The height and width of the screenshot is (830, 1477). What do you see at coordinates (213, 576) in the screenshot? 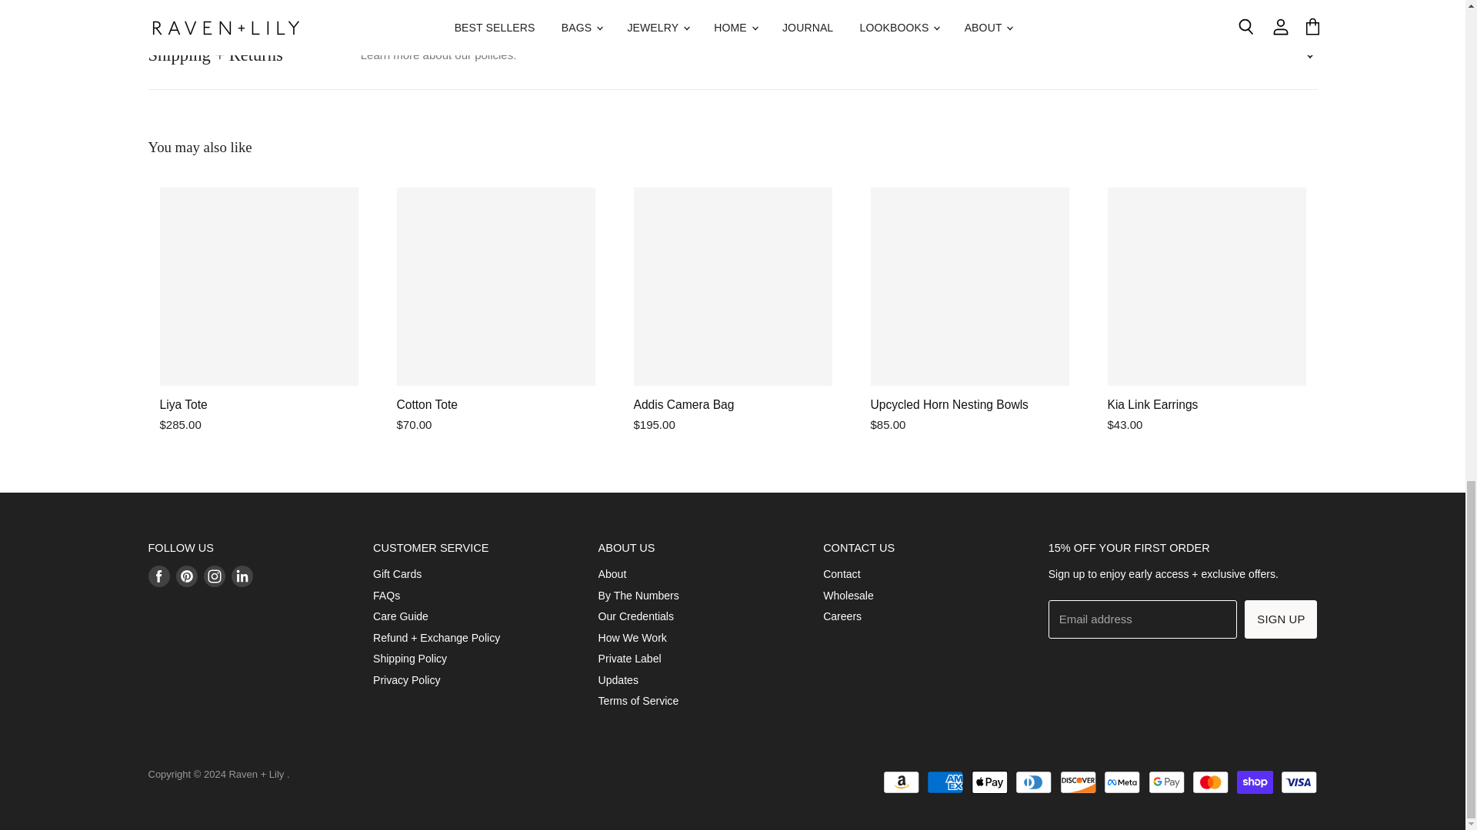
I see `Instagram` at bounding box center [213, 576].